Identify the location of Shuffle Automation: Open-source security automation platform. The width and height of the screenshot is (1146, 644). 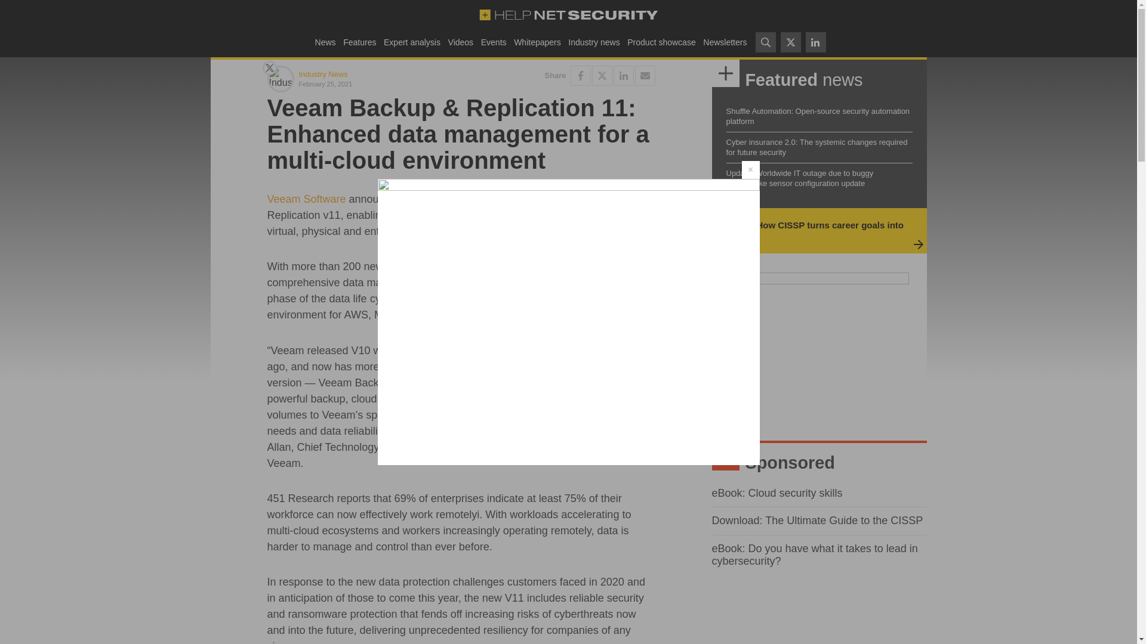
(818, 116).